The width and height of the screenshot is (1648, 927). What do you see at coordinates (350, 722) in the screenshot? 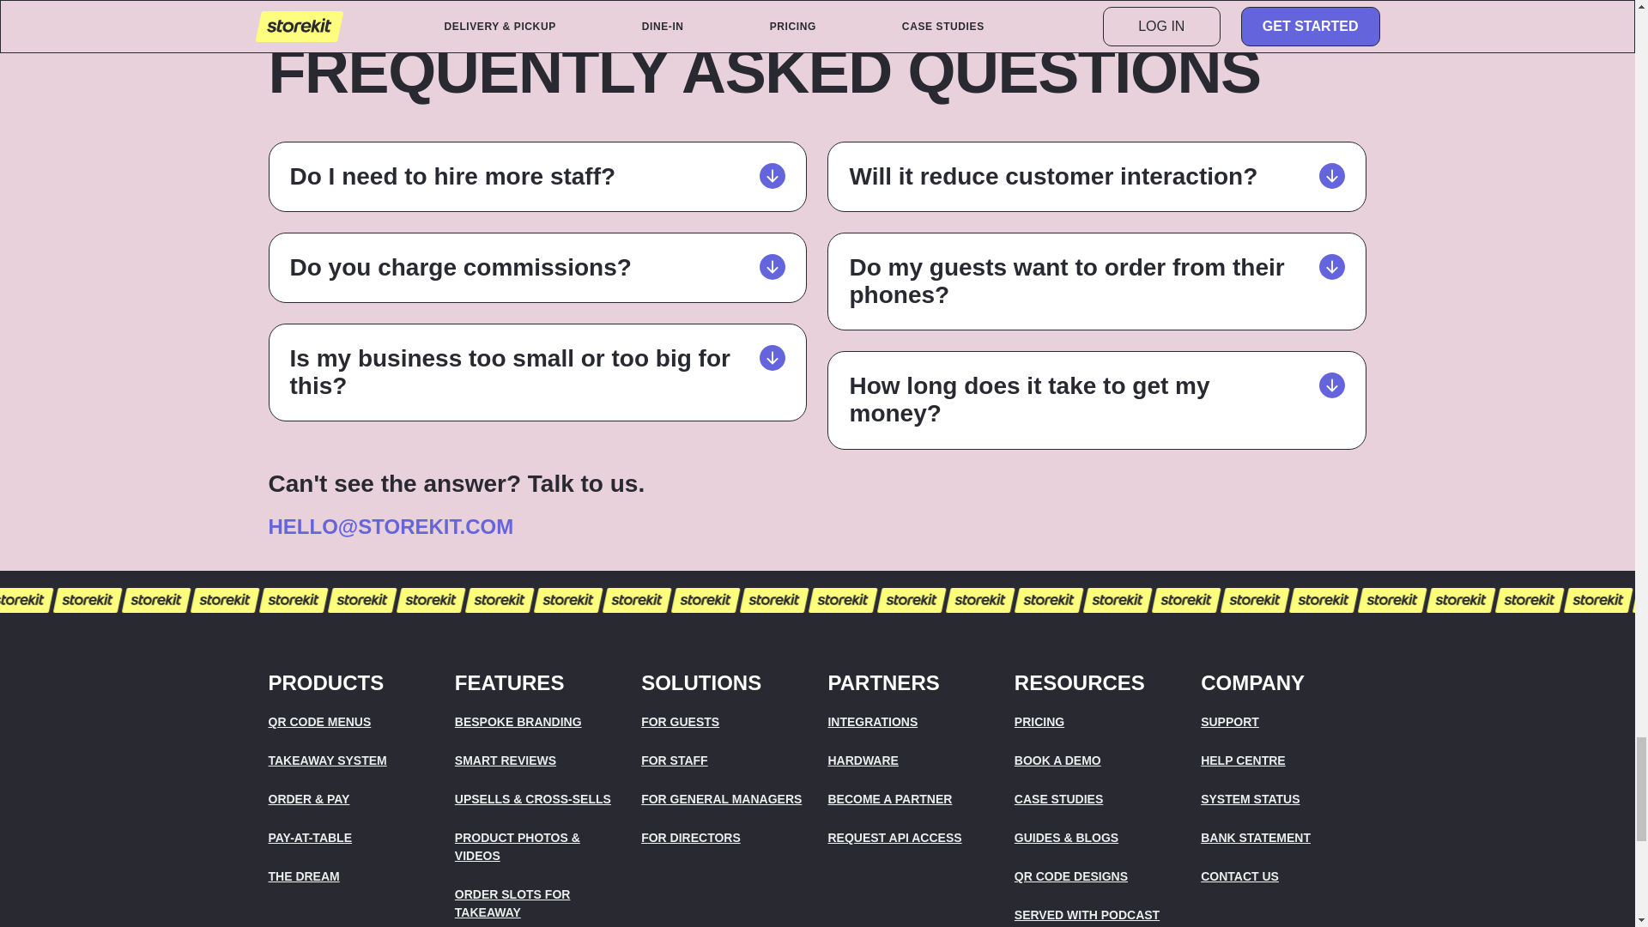
I see `QR CODE MENUS` at bounding box center [350, 722].